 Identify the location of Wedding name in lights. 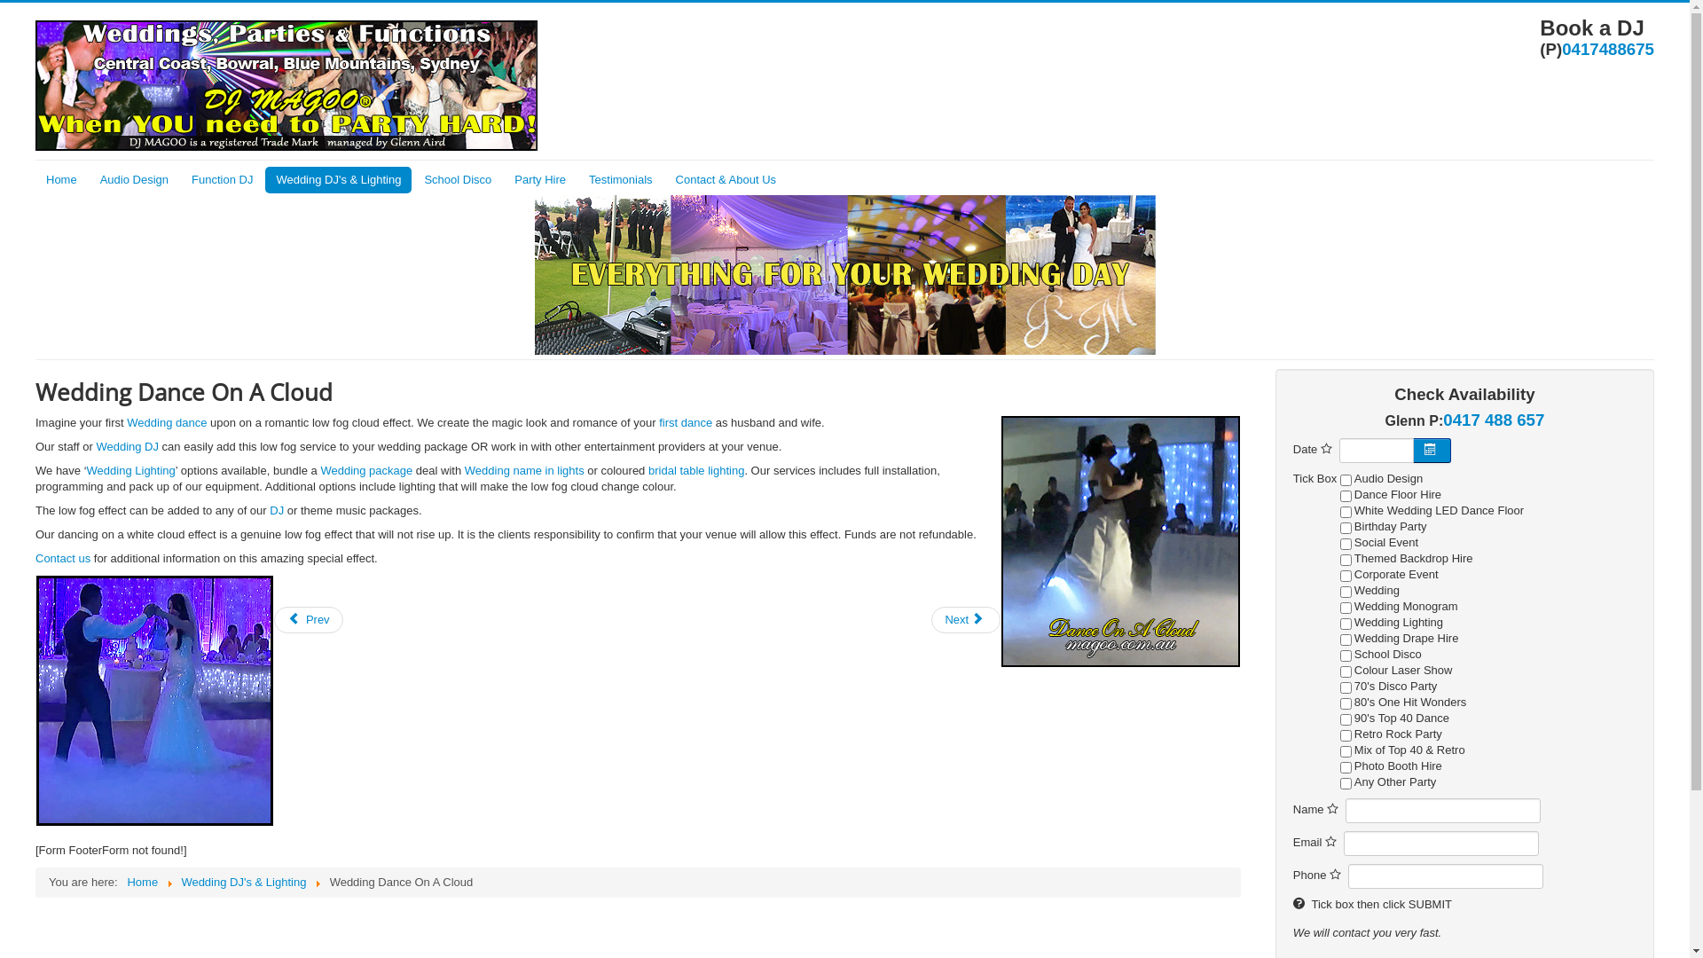
(525, 470).